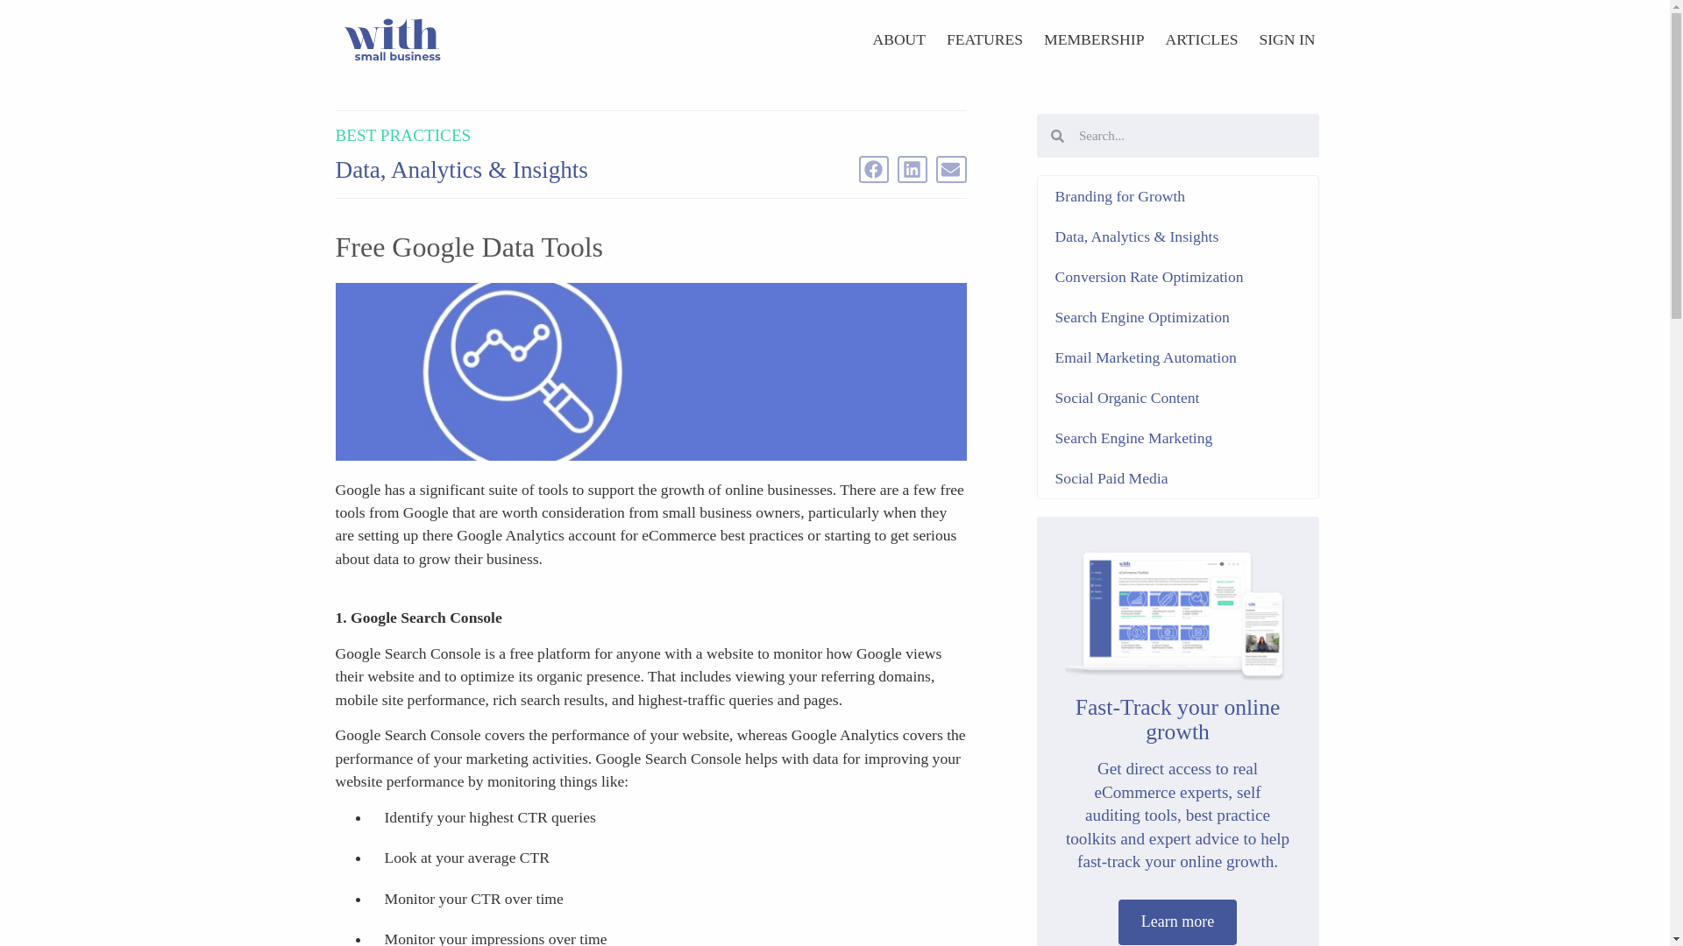 The height and width of the screenshot is (946, 1683). What do you see at coordinates (1178, 317) in the screenshot?
I see `Search Engine Optimization` at bounding box center [1178, 317].